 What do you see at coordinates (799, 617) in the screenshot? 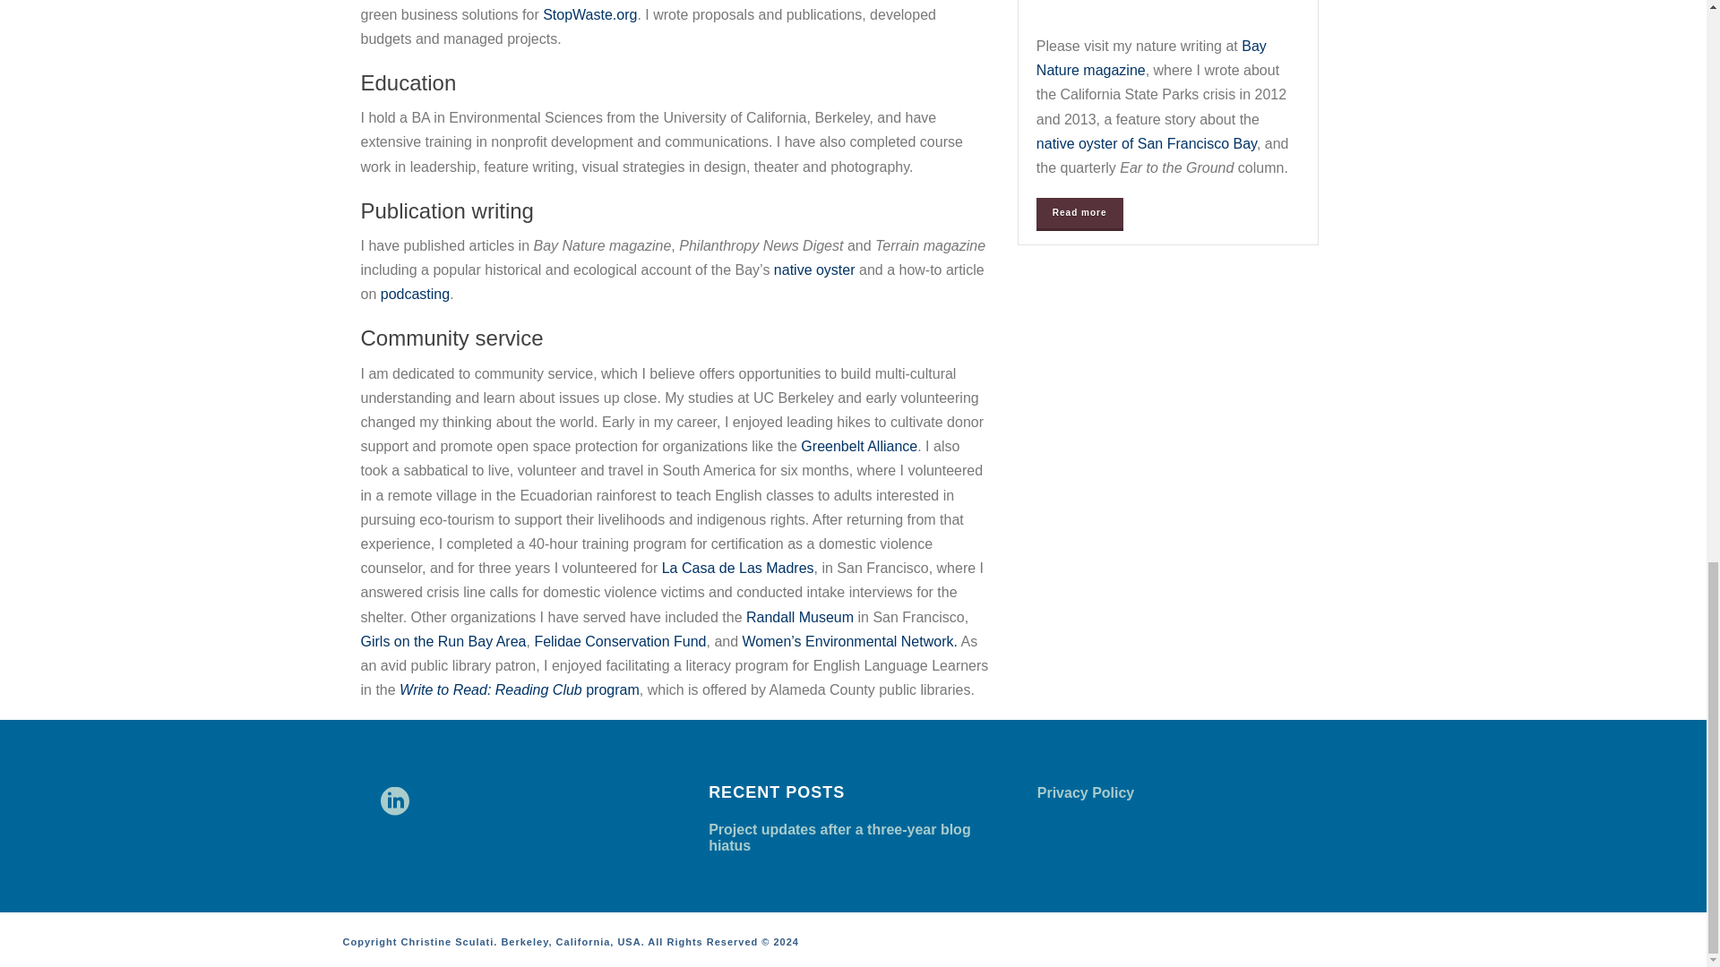
I see `Randall Museum` at bounding box center [799, 617].